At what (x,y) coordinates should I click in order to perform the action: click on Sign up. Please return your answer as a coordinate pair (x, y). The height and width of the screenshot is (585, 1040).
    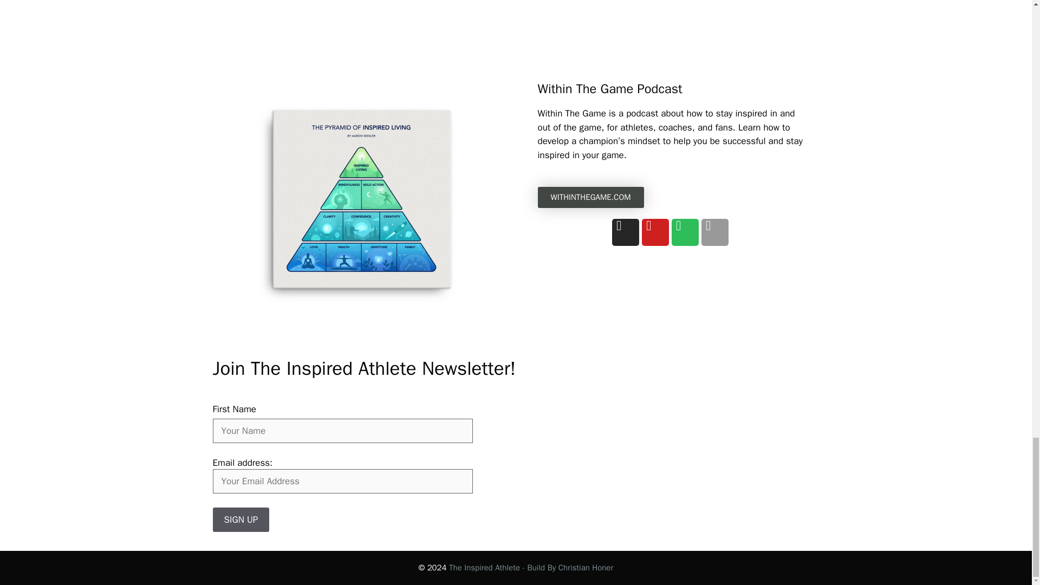
    Looking at the image, I should click on (240, 519).